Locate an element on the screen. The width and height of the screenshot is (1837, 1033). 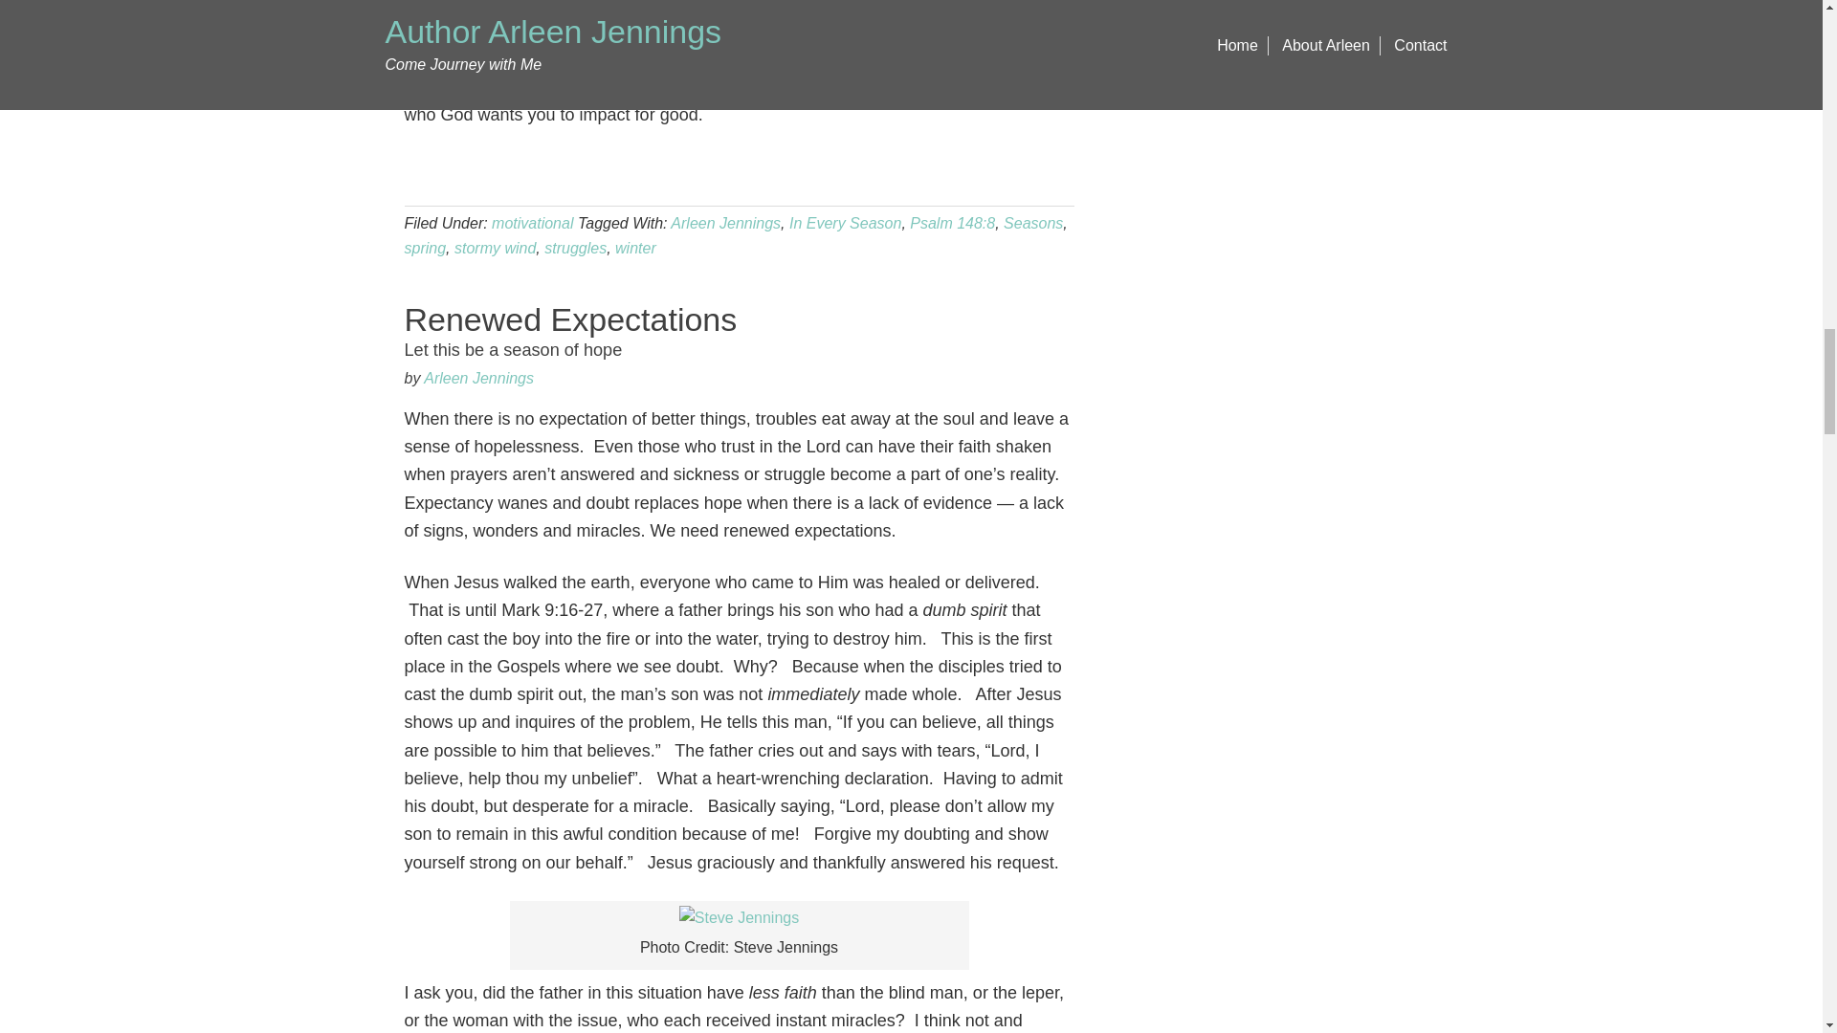
Seasons is located at coordinates (952, 222).